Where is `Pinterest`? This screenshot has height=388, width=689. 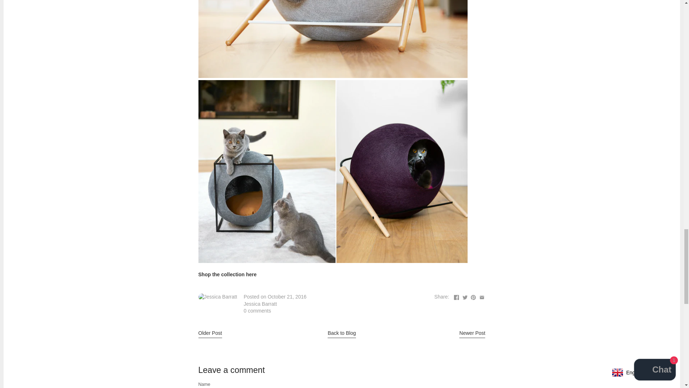
Pinterest is located at coordinates (473, 297).